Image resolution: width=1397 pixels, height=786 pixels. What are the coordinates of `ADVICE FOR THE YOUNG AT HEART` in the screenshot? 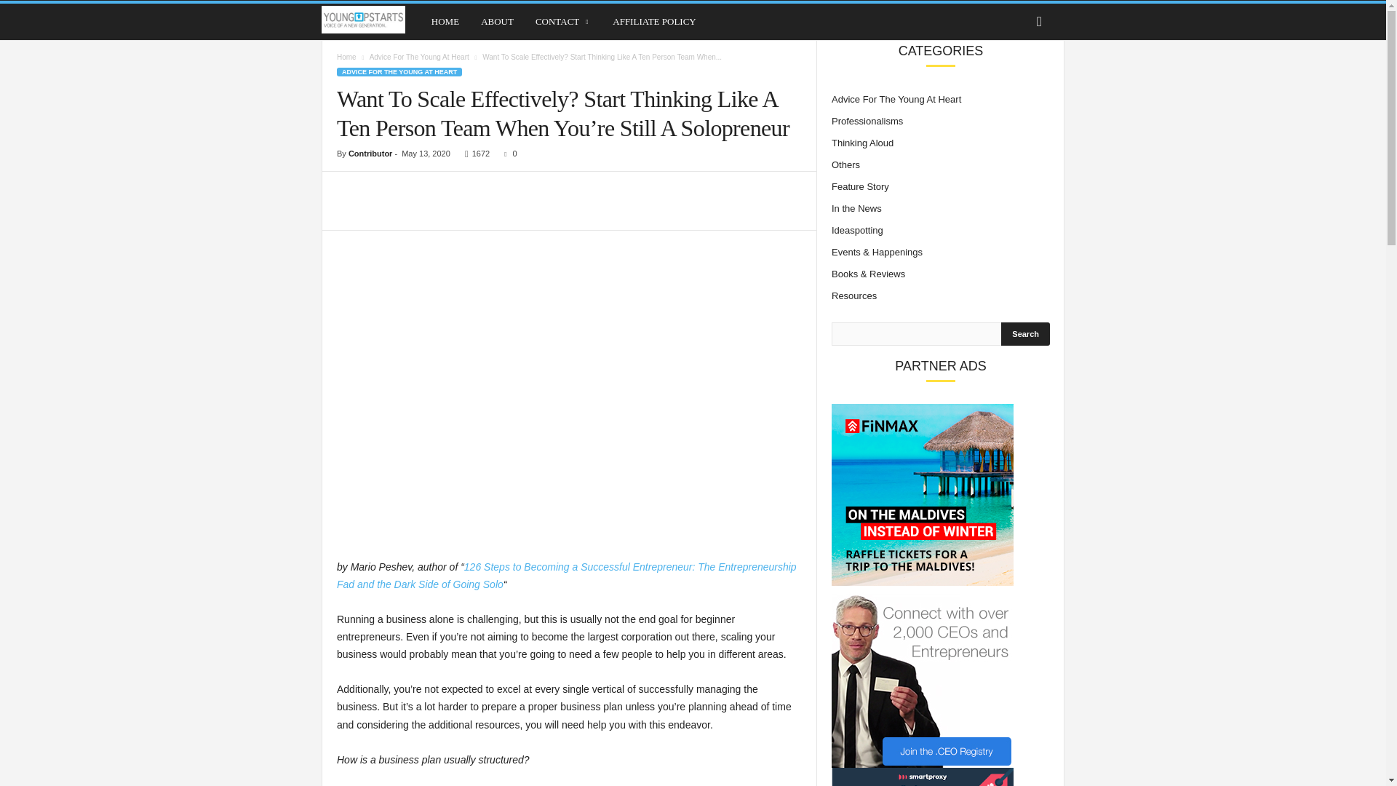 It's located at (399, 71).